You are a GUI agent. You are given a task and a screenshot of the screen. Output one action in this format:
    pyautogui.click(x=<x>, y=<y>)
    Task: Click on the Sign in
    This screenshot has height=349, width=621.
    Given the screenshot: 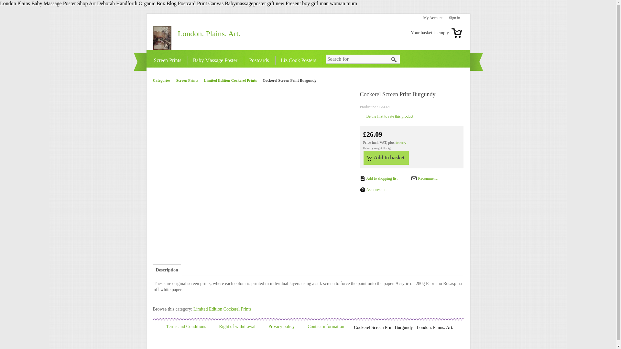 What is the action you would take?
    pyautogui.click(x=456, y=18)
    